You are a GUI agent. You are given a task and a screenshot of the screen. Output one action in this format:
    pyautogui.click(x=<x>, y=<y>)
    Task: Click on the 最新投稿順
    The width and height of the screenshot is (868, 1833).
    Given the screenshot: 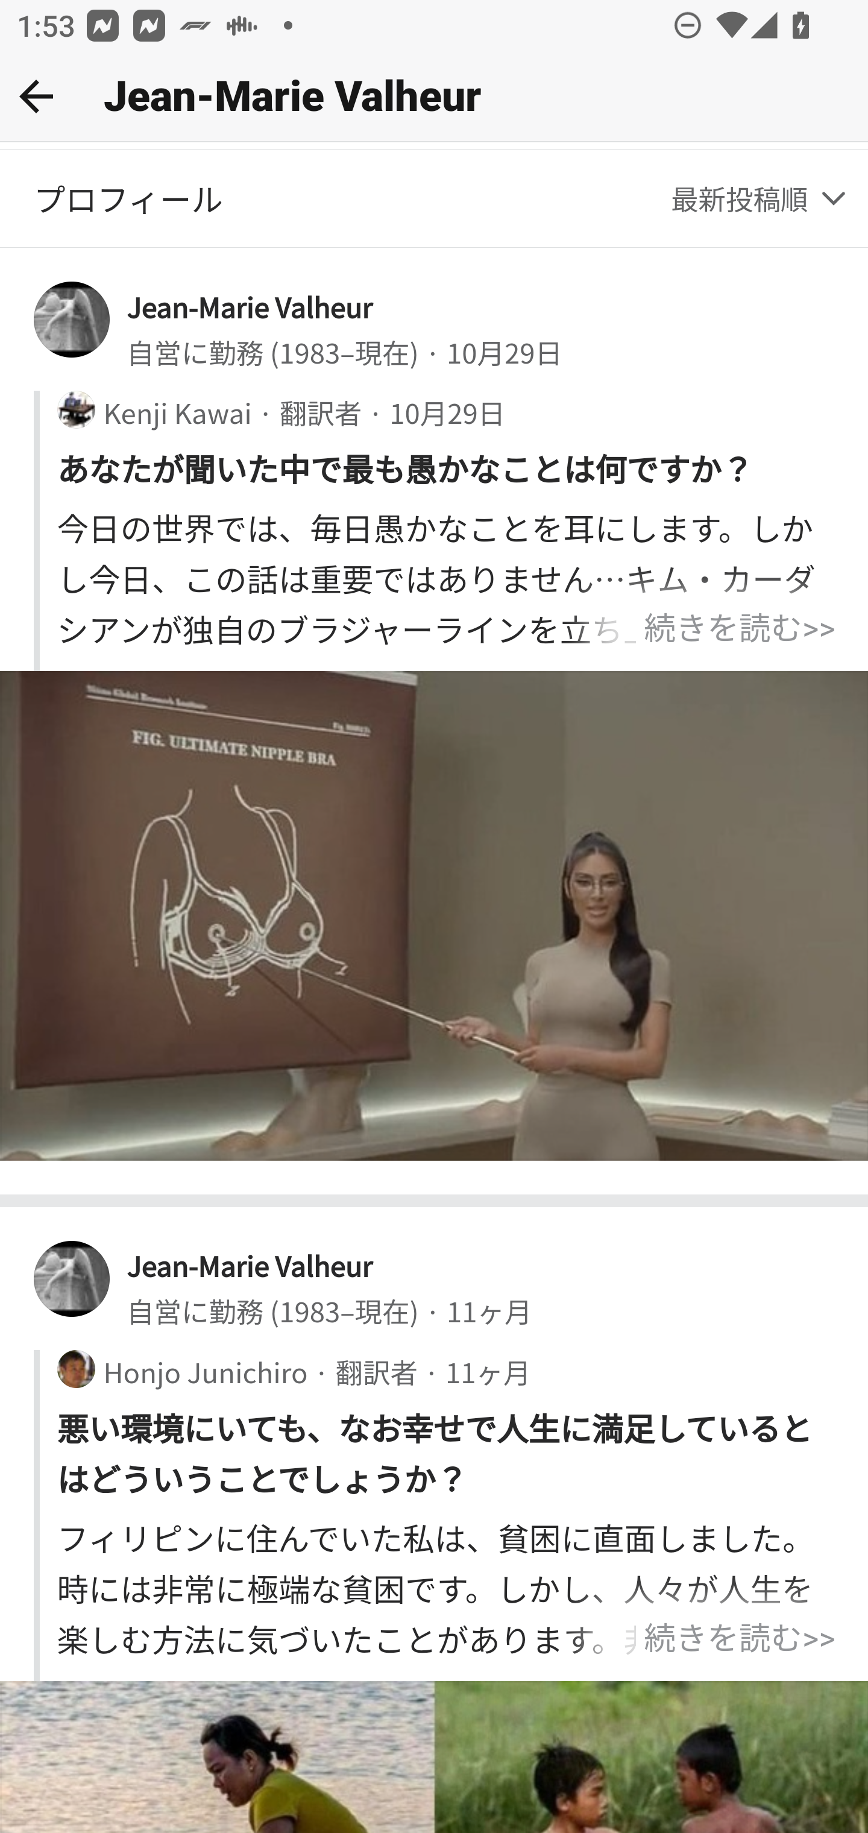 What is the action you would take?
    pyautogui.click(x=760, y=199)
    